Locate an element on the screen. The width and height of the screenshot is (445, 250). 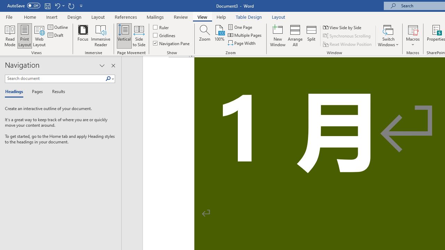
Undo Increase Indent is located at coordinates (59, 6).